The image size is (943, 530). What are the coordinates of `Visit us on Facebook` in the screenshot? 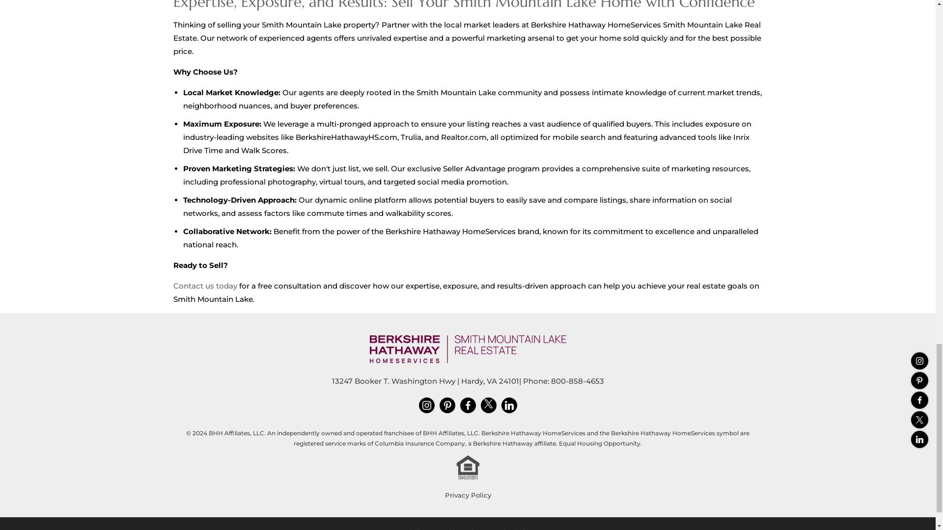 It's located at (468, 405).